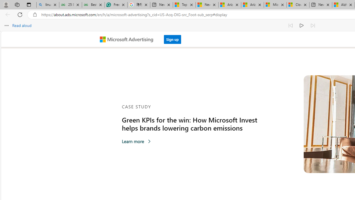 This screenshot has width=355, height=200. Describe the element at coordinates (275, 5) in the screenshot. I see `Microsoft Services Agreement` at that location.